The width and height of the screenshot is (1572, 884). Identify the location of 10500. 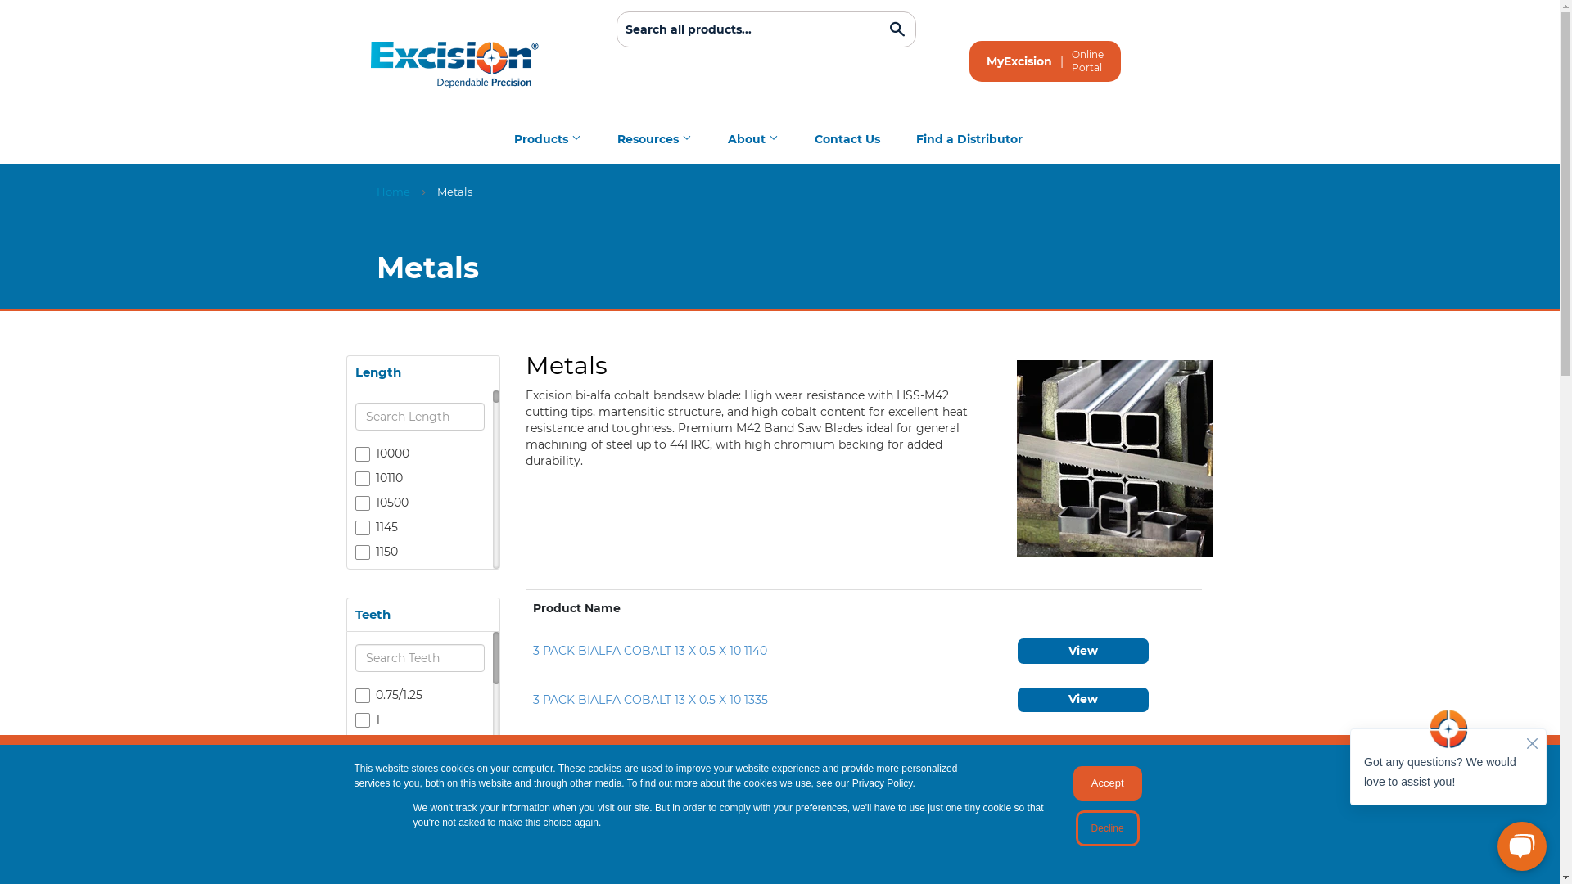
(420, 503).